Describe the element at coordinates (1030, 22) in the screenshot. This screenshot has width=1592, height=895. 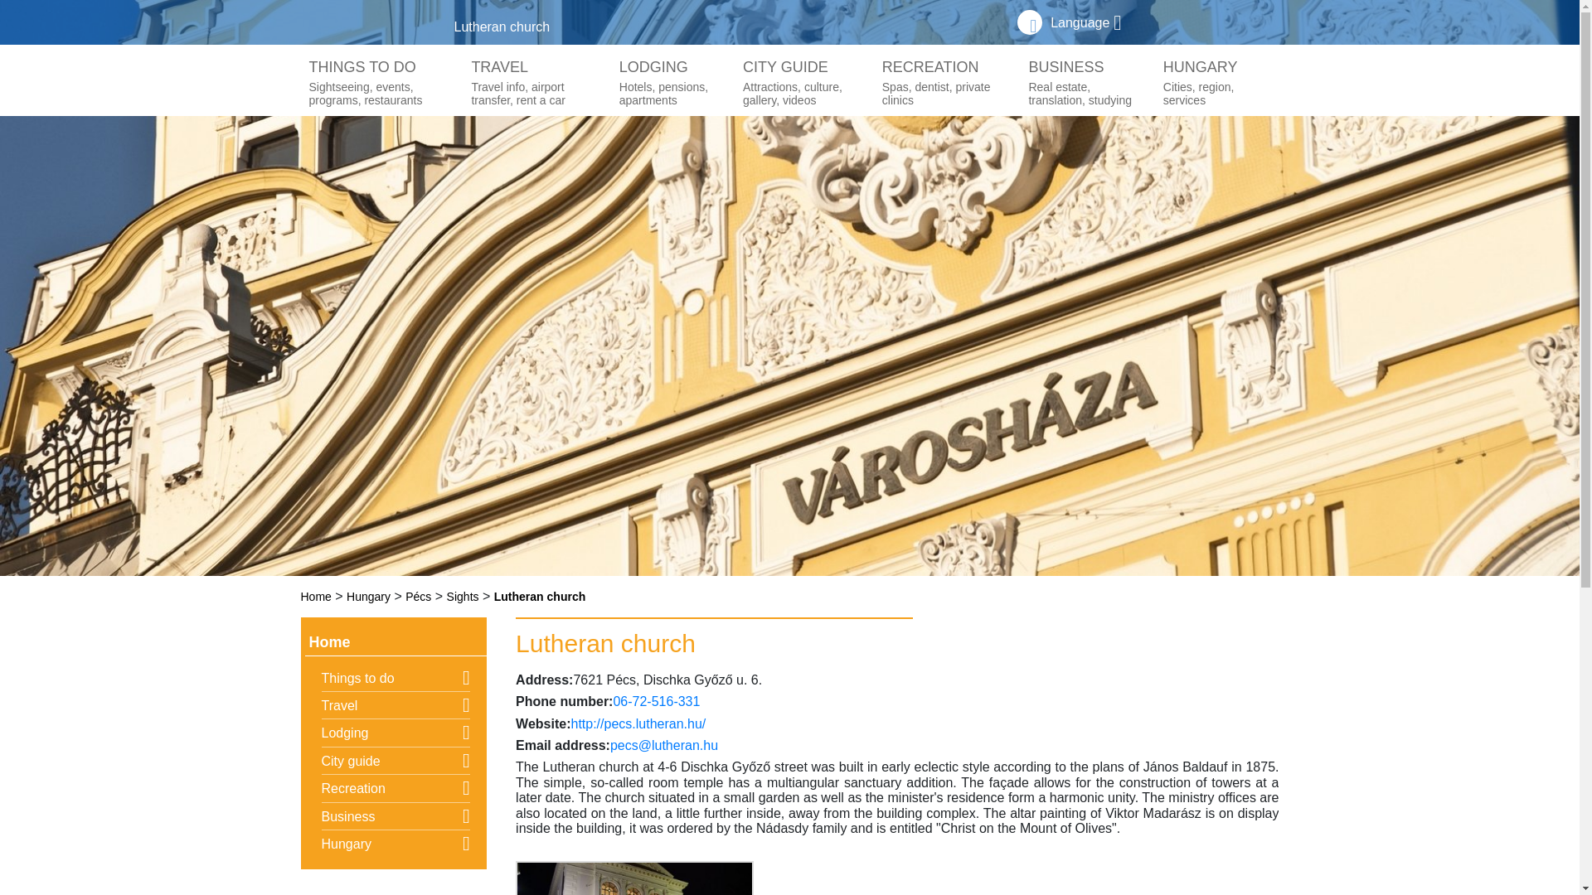
I see `Recreation` at that location.